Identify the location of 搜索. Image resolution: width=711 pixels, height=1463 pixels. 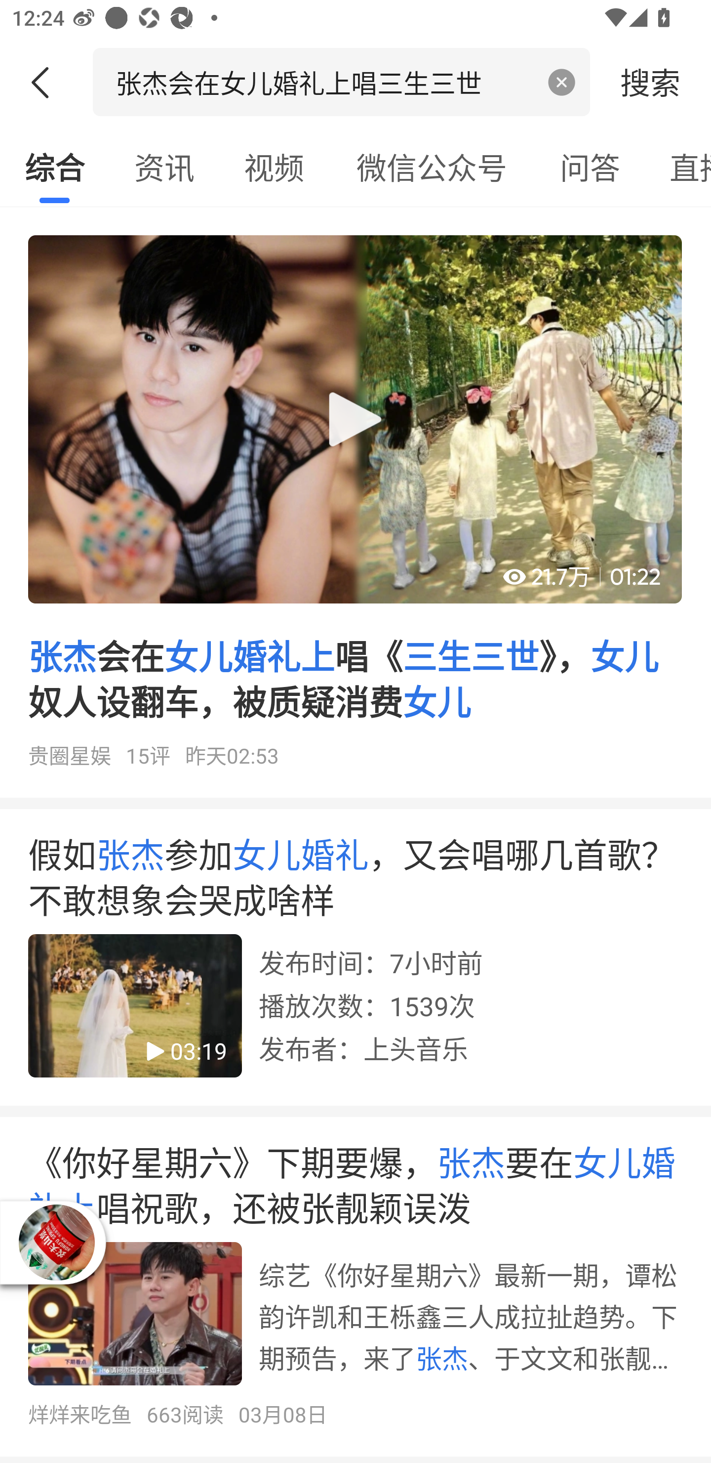
(651, 82).